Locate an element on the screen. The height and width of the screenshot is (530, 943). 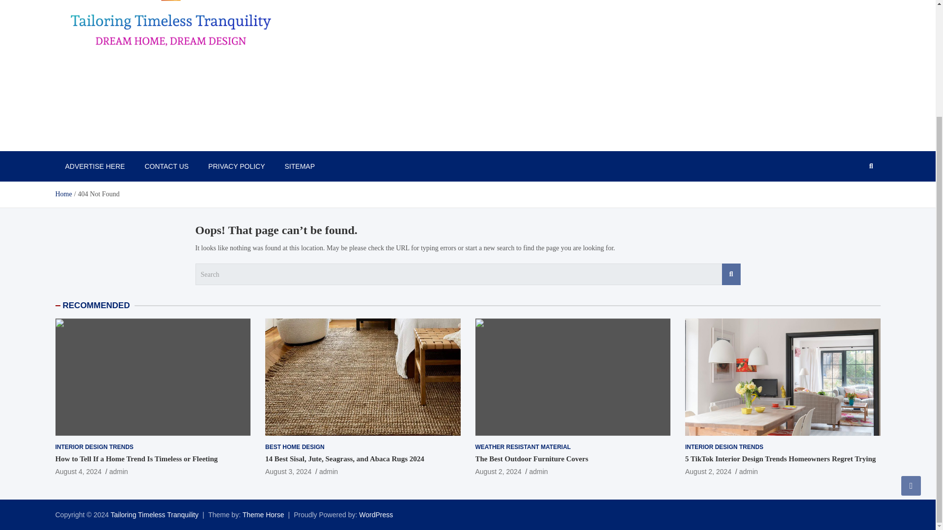
5 TikTok Interior Design Trends Homeowners Regret Trying is located at coordinates (708, 471).